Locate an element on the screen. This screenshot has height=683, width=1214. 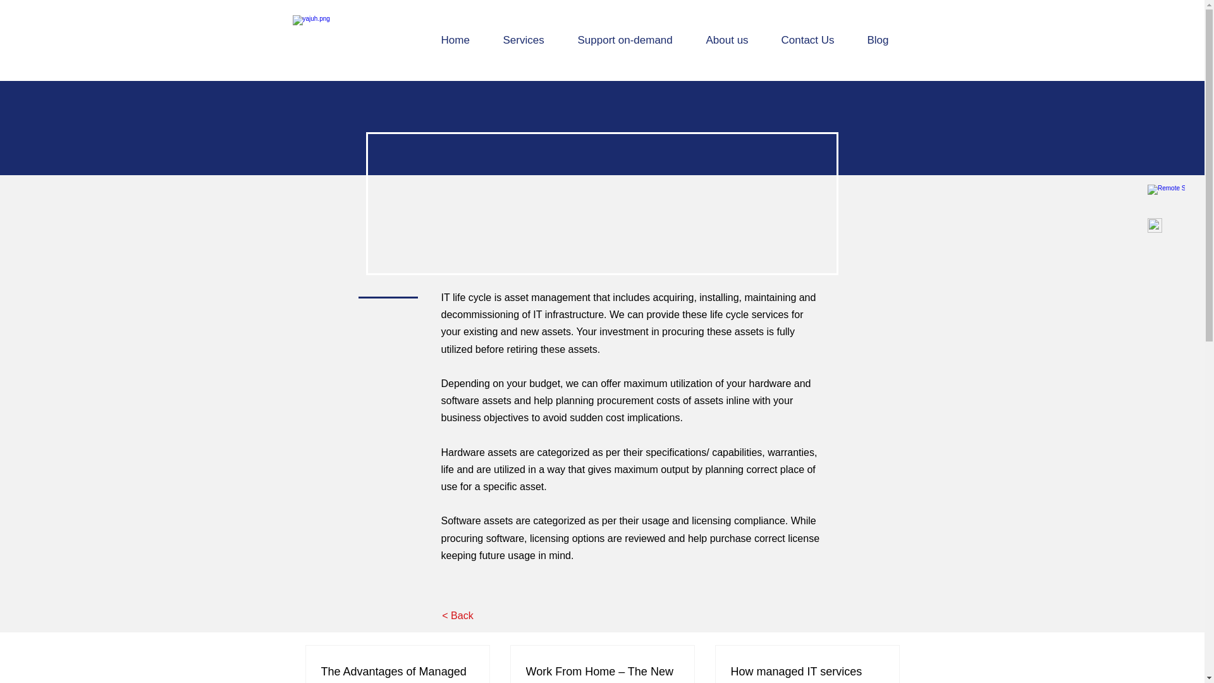
How managed IT services add value to your business is located at coordinates (807, 673).